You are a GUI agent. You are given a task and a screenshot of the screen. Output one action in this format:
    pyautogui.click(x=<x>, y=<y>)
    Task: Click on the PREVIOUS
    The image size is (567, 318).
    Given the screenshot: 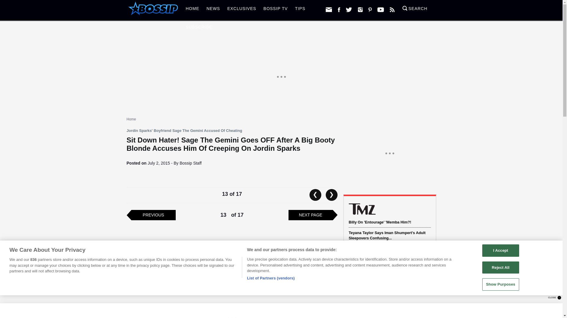 What is the action you would take?
    pyautogui.click(x=153, y=215)
    